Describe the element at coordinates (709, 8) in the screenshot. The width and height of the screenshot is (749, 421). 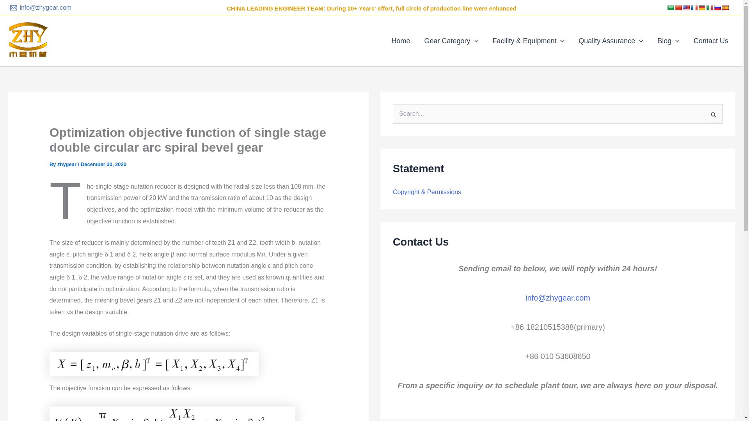
I see `Italian` at that location.